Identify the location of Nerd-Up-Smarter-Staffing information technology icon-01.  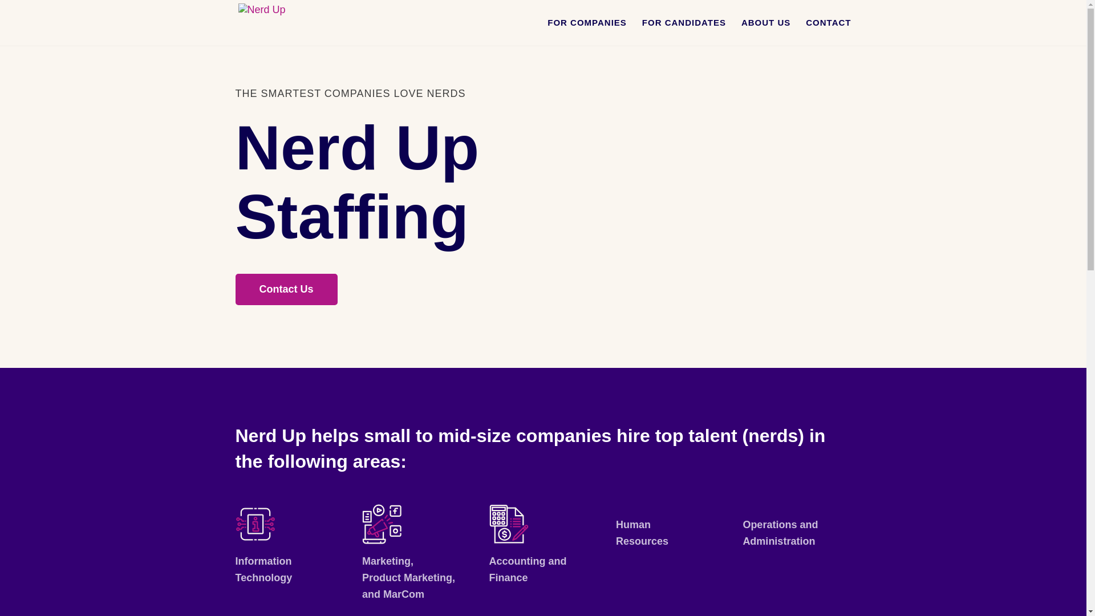
(254, 524).